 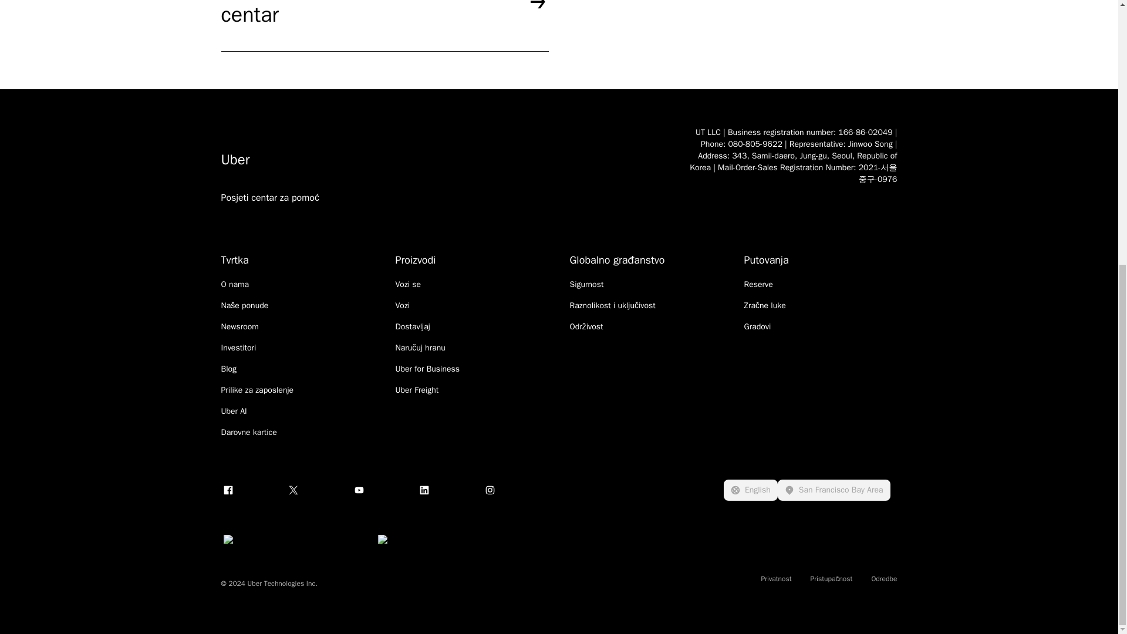 What do you see at coordinates (834, 490) in the screenshot?
I see `San Francisco Bay Area` at bounding box center [834, 490].